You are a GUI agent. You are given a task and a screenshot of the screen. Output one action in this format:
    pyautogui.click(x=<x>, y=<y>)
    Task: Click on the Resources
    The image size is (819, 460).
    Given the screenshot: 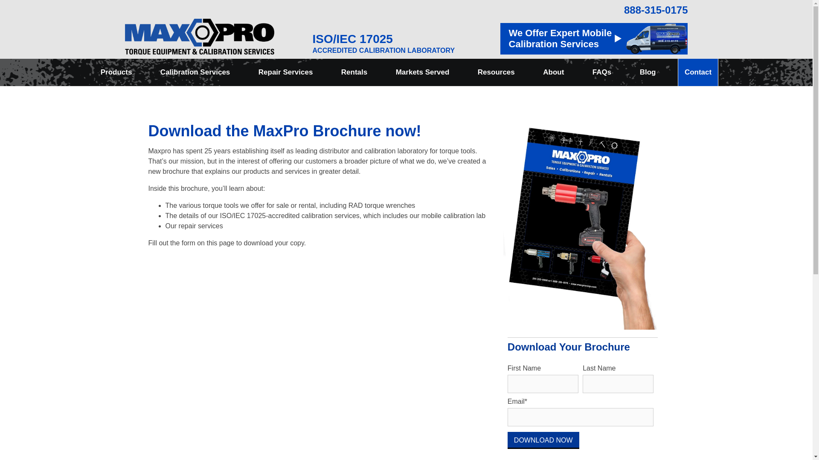 What is the action you would take?
    pyautogui.click(x=496, y=72)
    